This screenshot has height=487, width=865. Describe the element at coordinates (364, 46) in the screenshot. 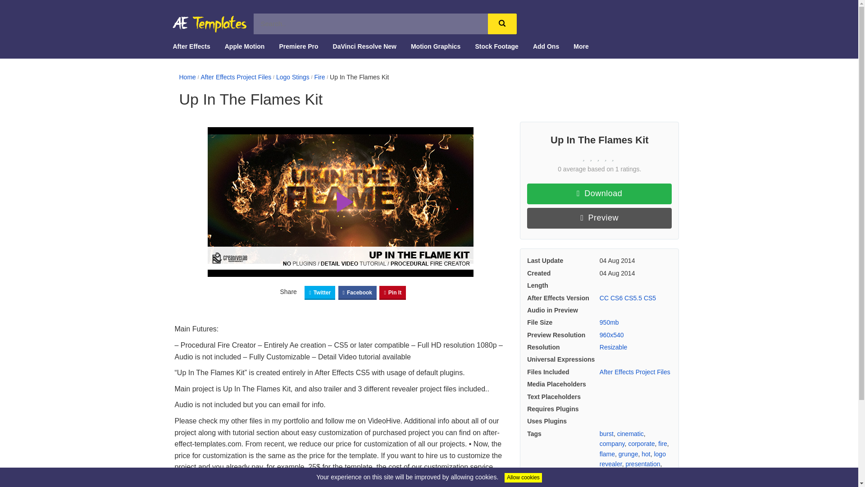

I see `DaVinci Resolve New` at that location.